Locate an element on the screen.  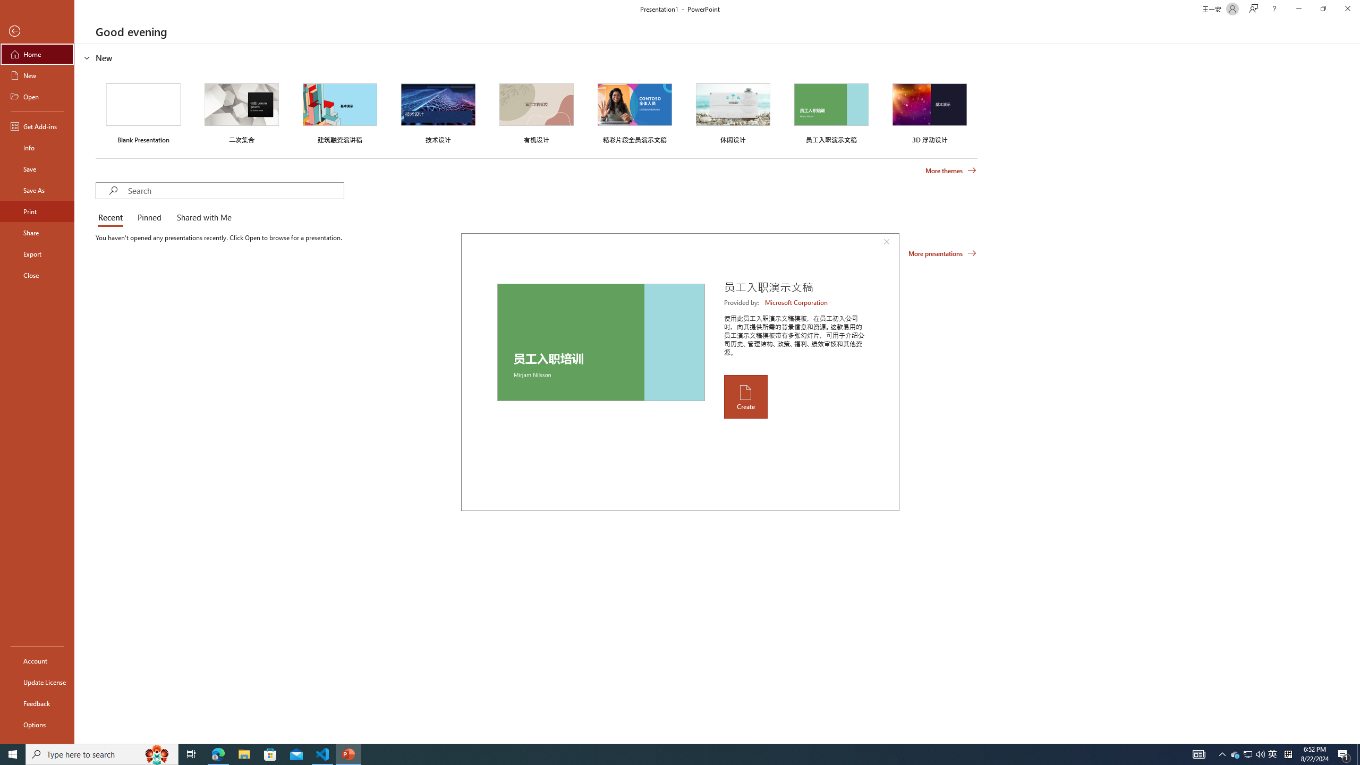
Help is located at coordinates (1274, 9).